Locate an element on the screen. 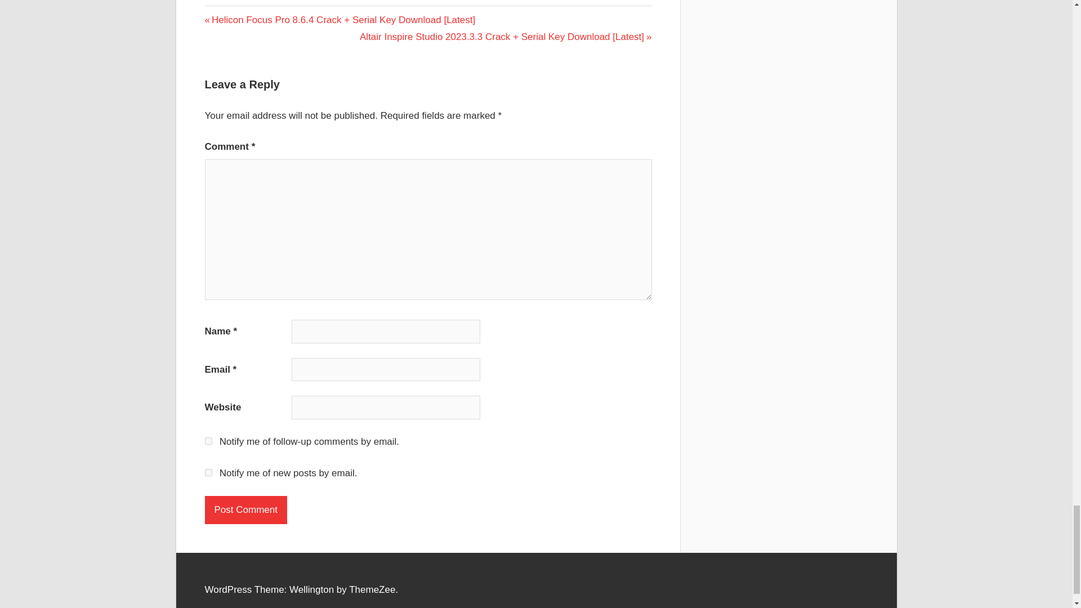 The height and width of the screenshot is (608, 1081). subscribe is located at coordinates (208, 440).